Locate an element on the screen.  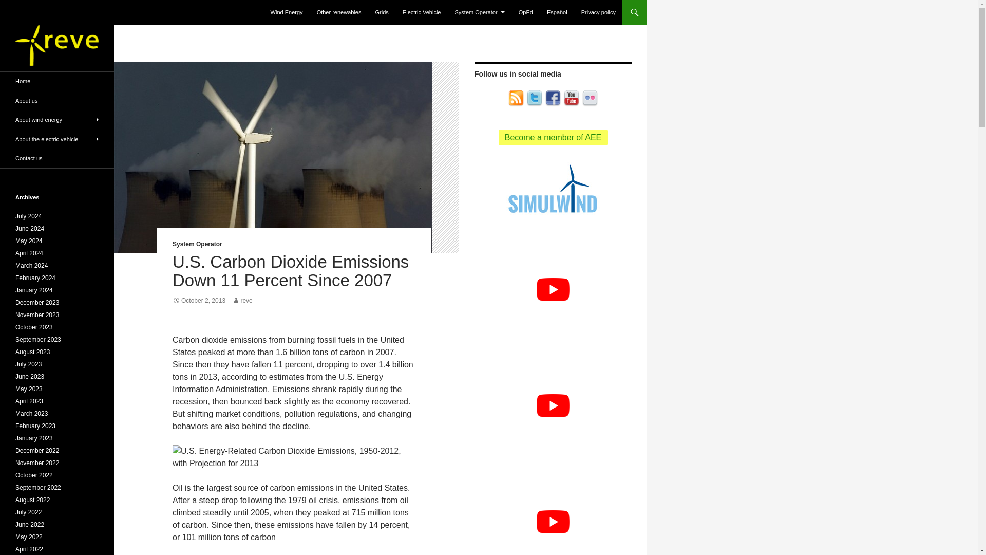
RSS is located at coordinates (516, 98).